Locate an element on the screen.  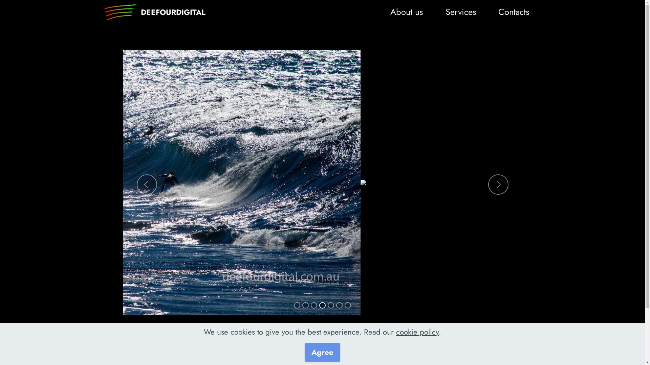
DEEFOURDIGITAL is located at coordinates (173, 12).